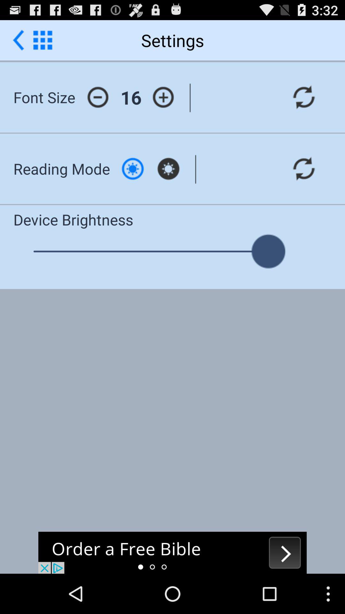 Image resolution: width=345 pixels, height=614 pixels. I want to click on refresh option, so click(304, 169).